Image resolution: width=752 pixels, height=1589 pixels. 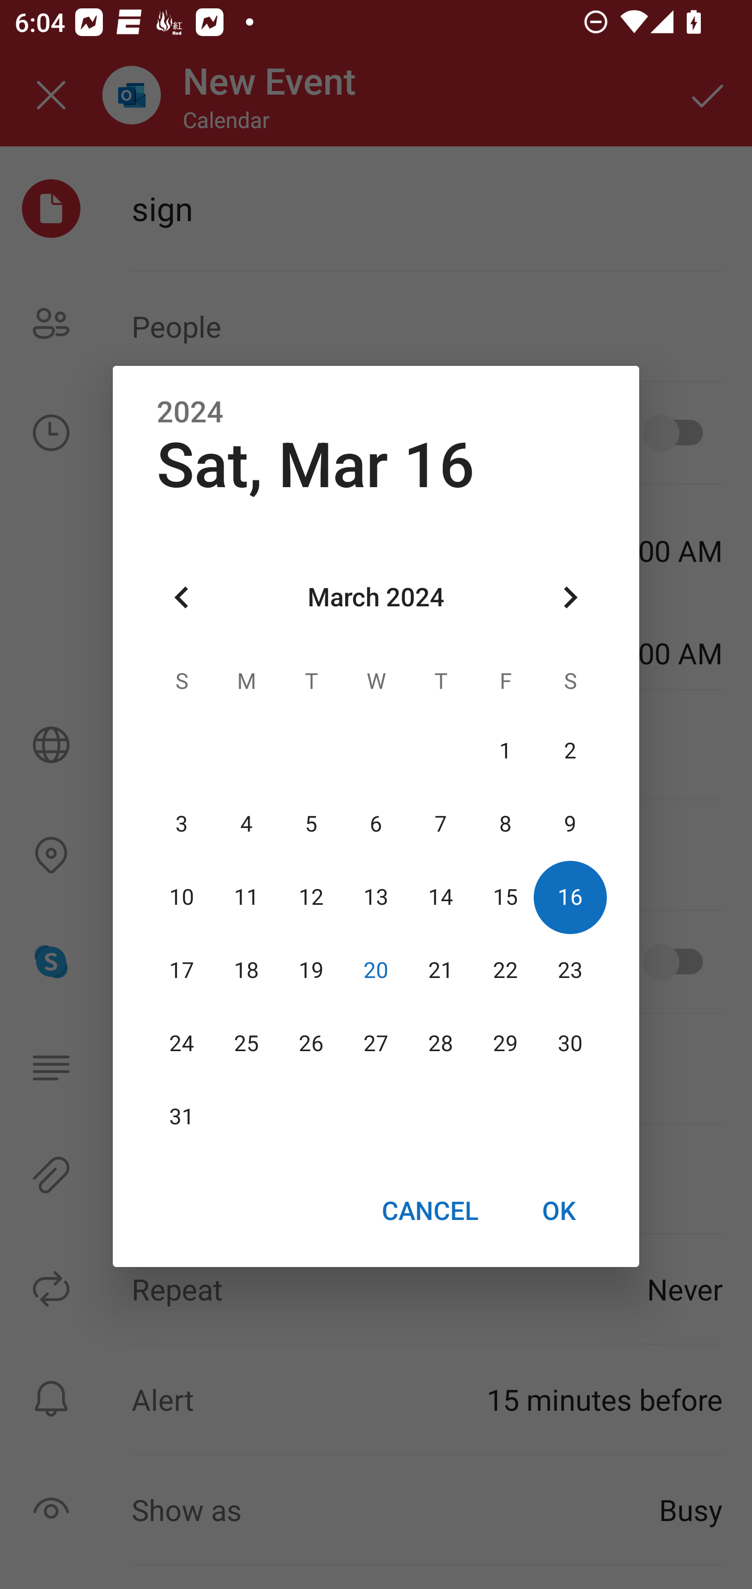 What do you see at coordinates (376, 824) in the screenshot?
I see `6 06 March 2024` at bounding box center [376, 824].